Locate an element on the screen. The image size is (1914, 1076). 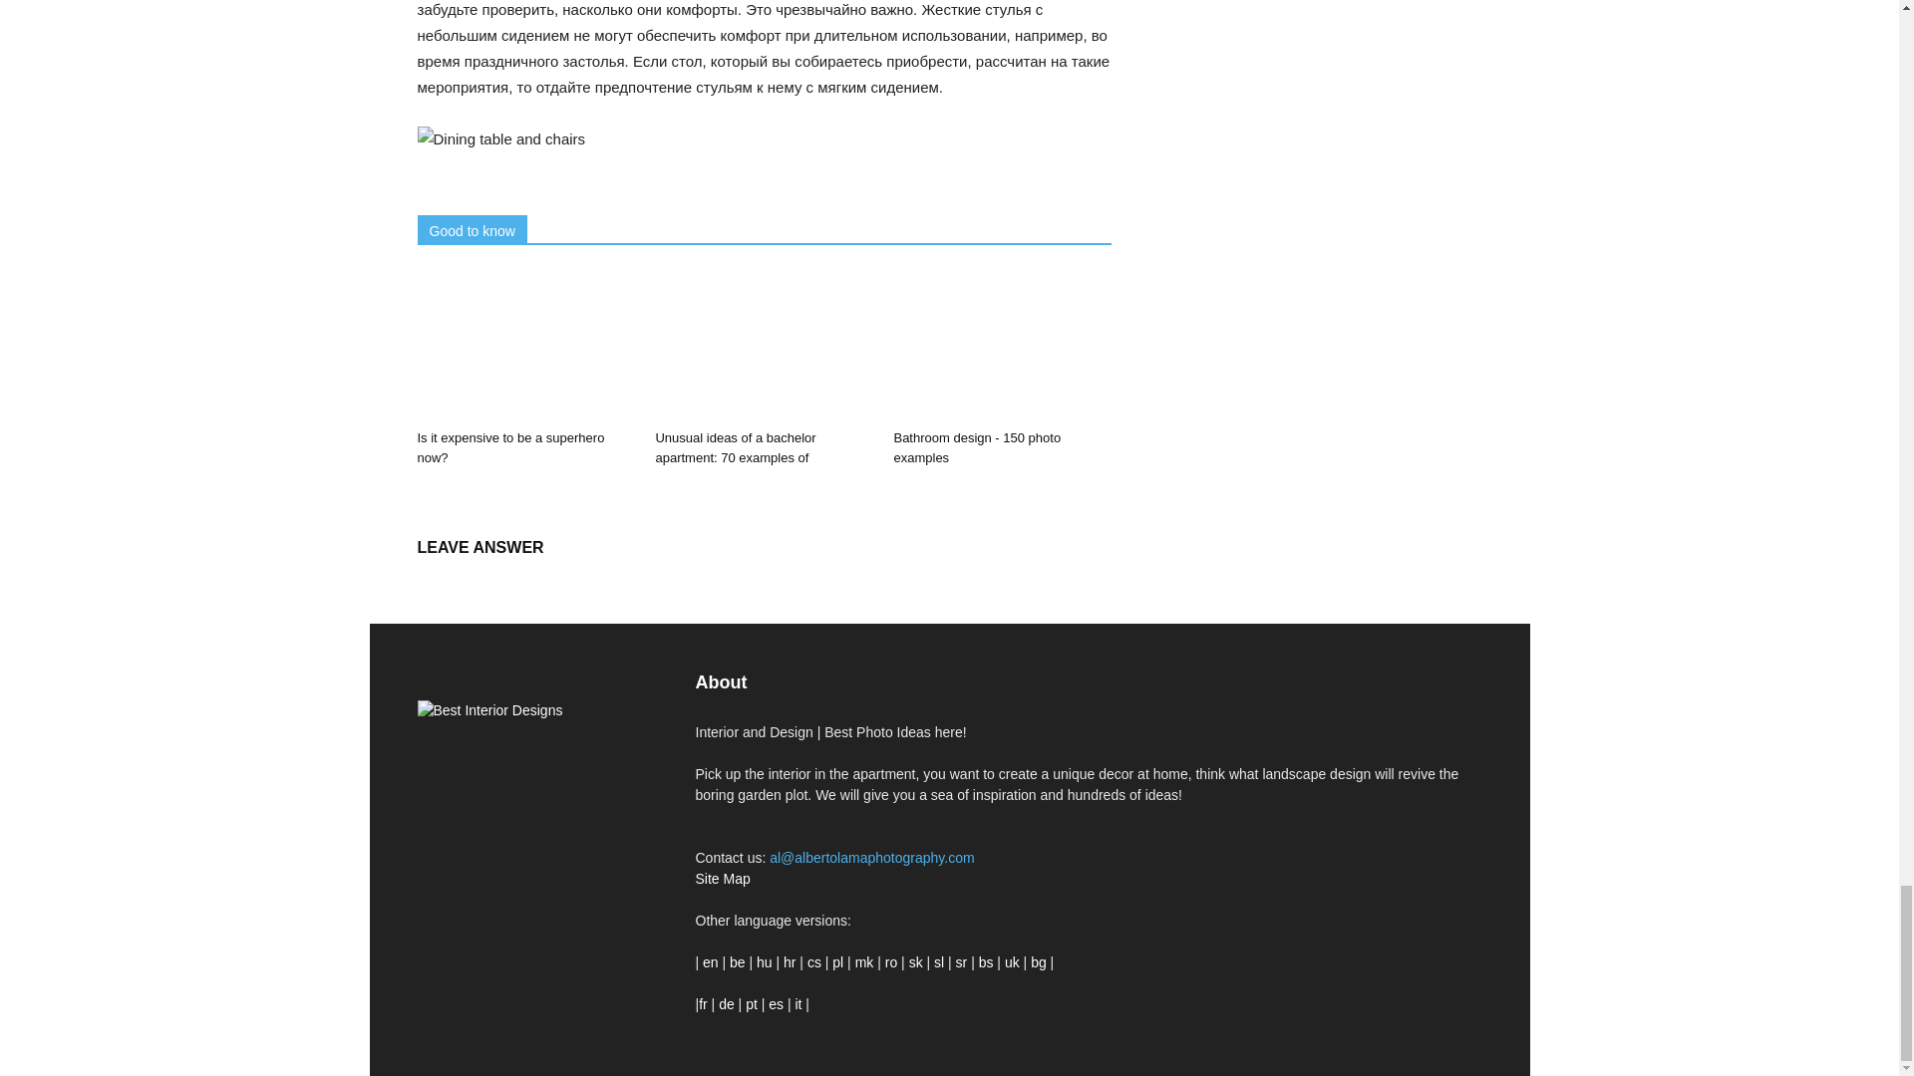
Is it expensive to be a superhero now? is located at coordinates (524, 347).